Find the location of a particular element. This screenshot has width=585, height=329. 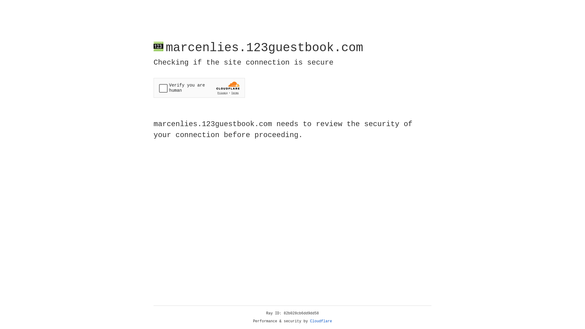

Cloudflare is located at coordinates (321, 321).